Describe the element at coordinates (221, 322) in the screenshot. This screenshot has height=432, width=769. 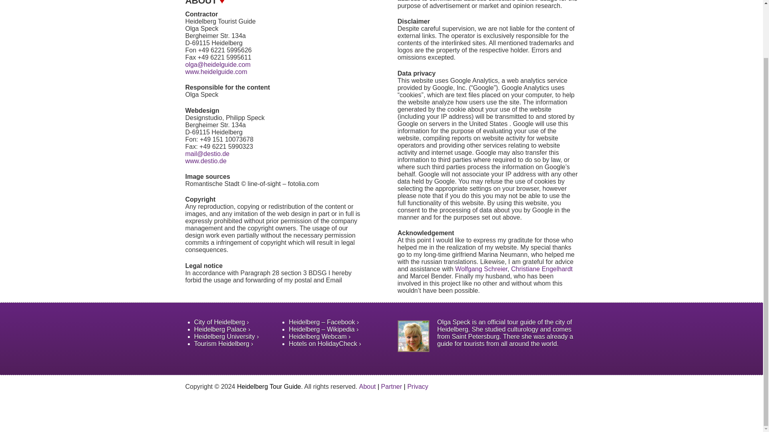
I see `City of Heidelberg` at that location.